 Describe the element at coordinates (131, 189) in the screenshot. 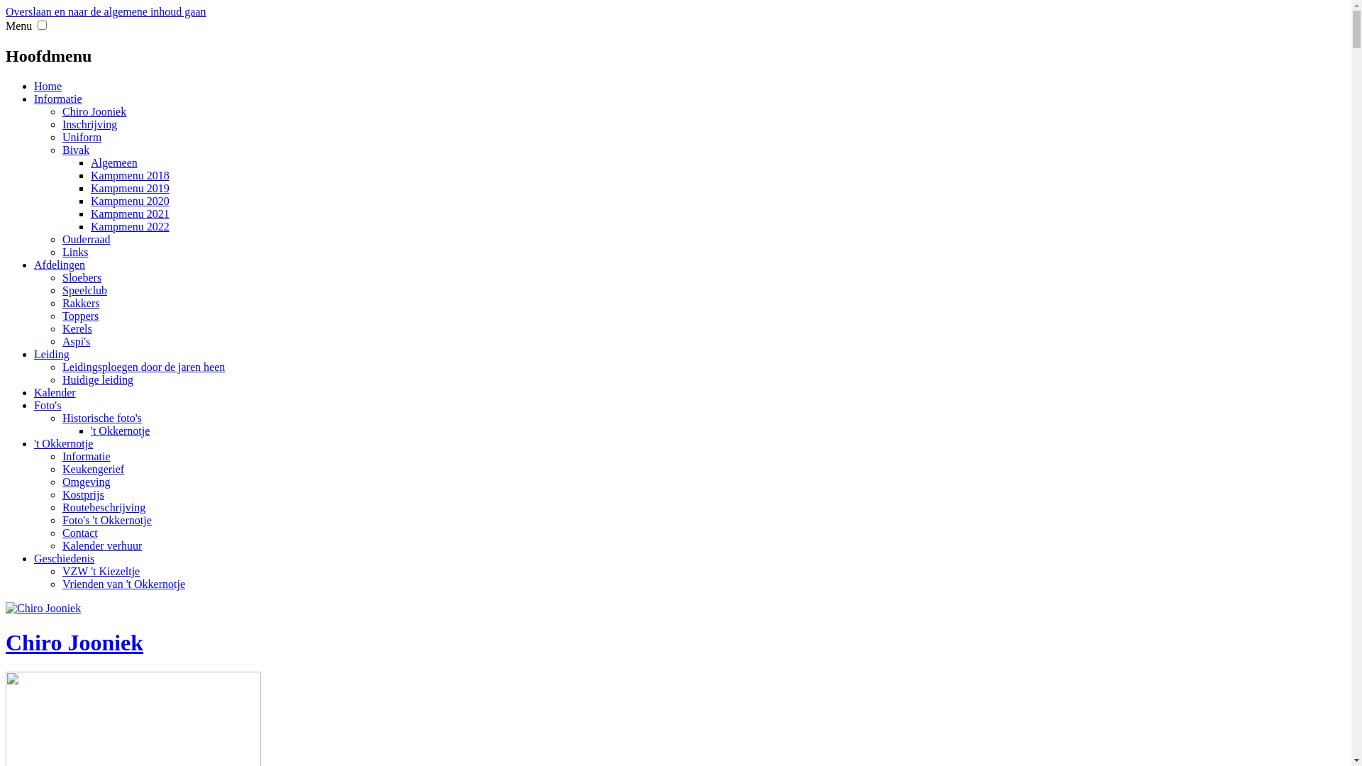

I see `Kampmenu 2019` at that location.